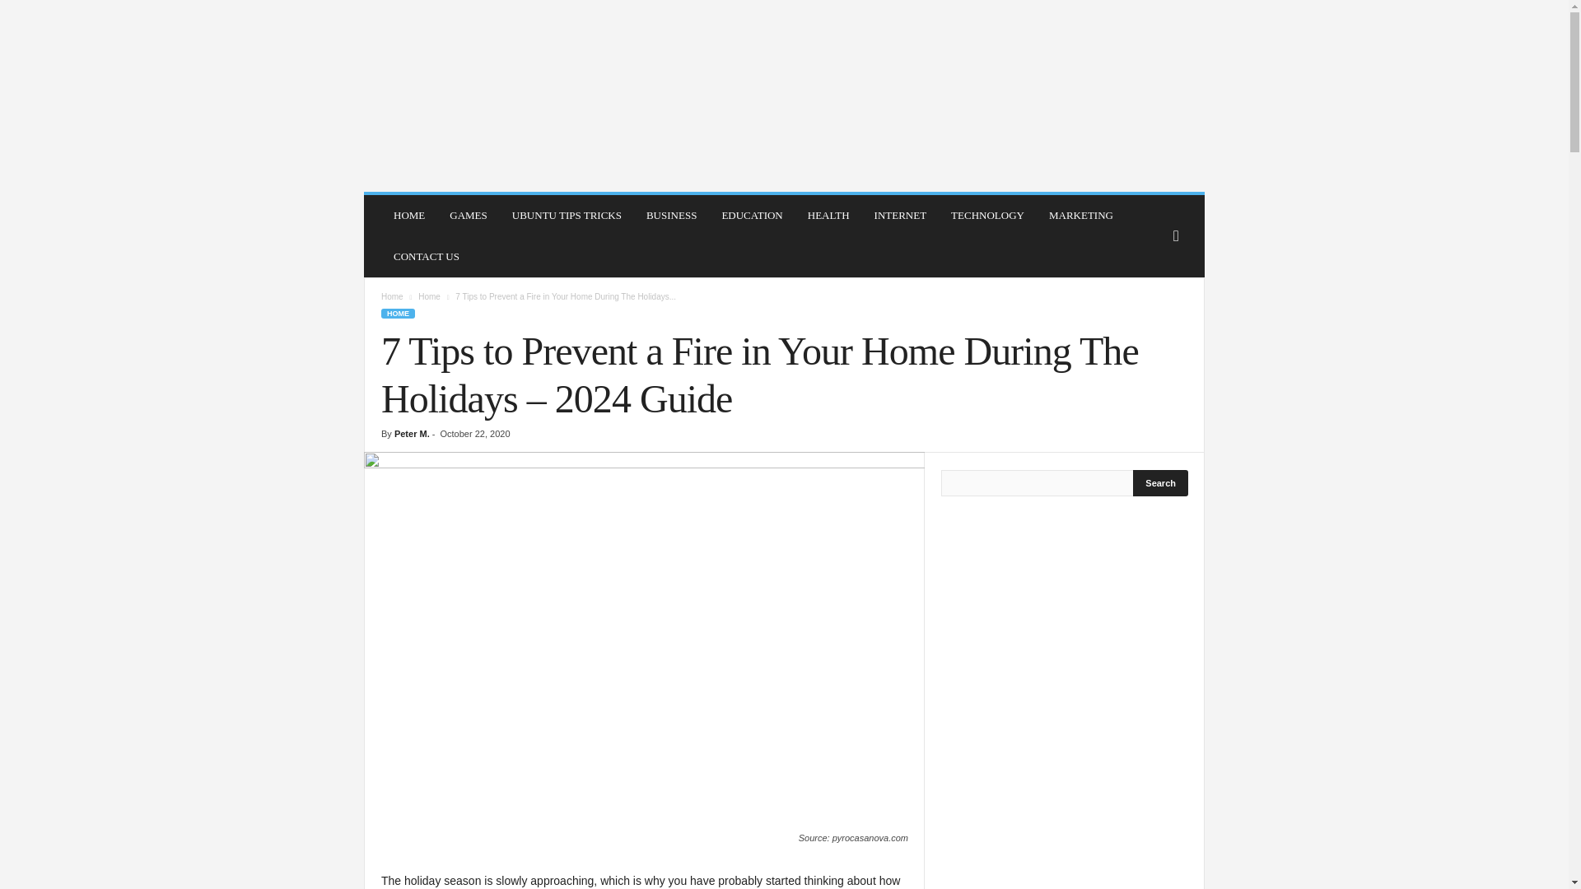  Describe the element at coordinates (828, 216) in the screenshot. I see `HEALTH` at that location.